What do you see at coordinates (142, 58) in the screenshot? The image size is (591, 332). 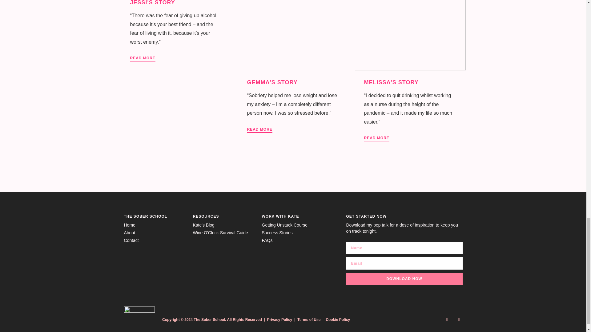 I see `READ MORE` at bounding box center [142, 58].